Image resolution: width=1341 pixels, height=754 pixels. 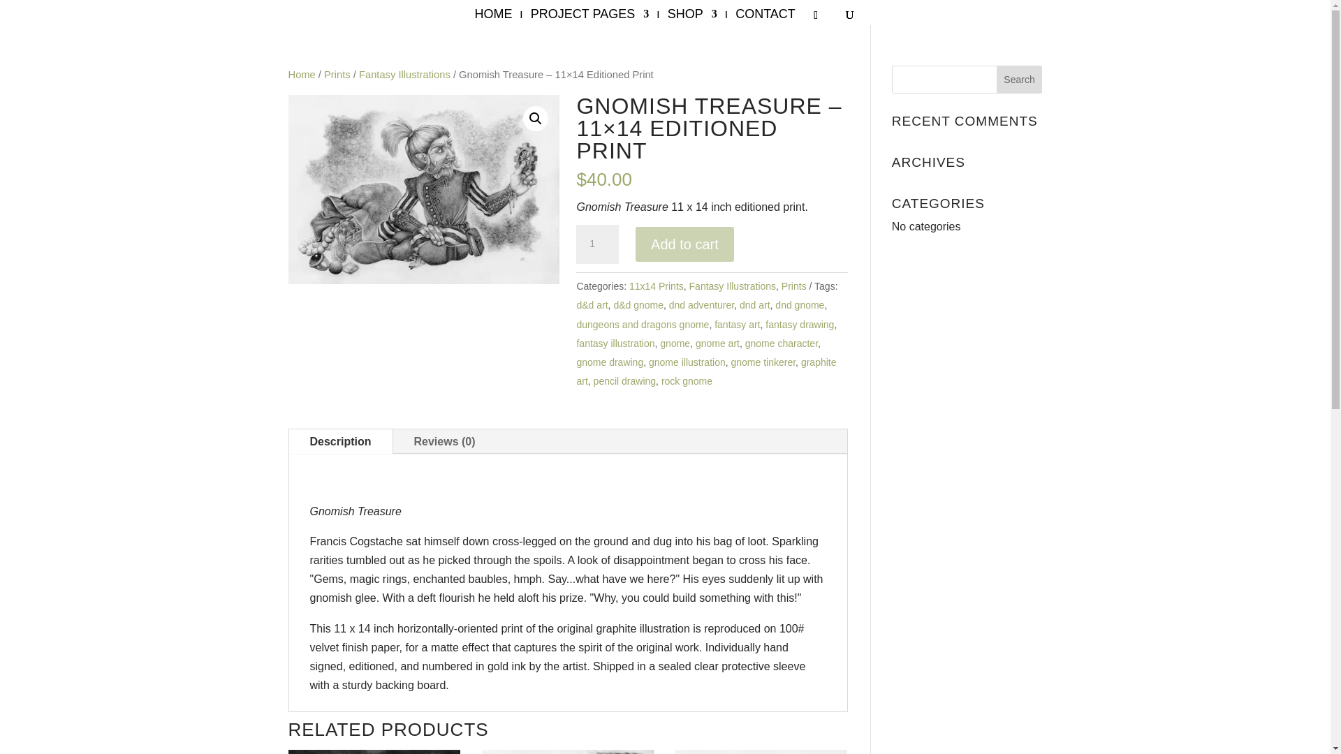 What do you see at coordinates (693, 17) in the screenshot?
I see `SHOP` at bounding box center [693, 17].